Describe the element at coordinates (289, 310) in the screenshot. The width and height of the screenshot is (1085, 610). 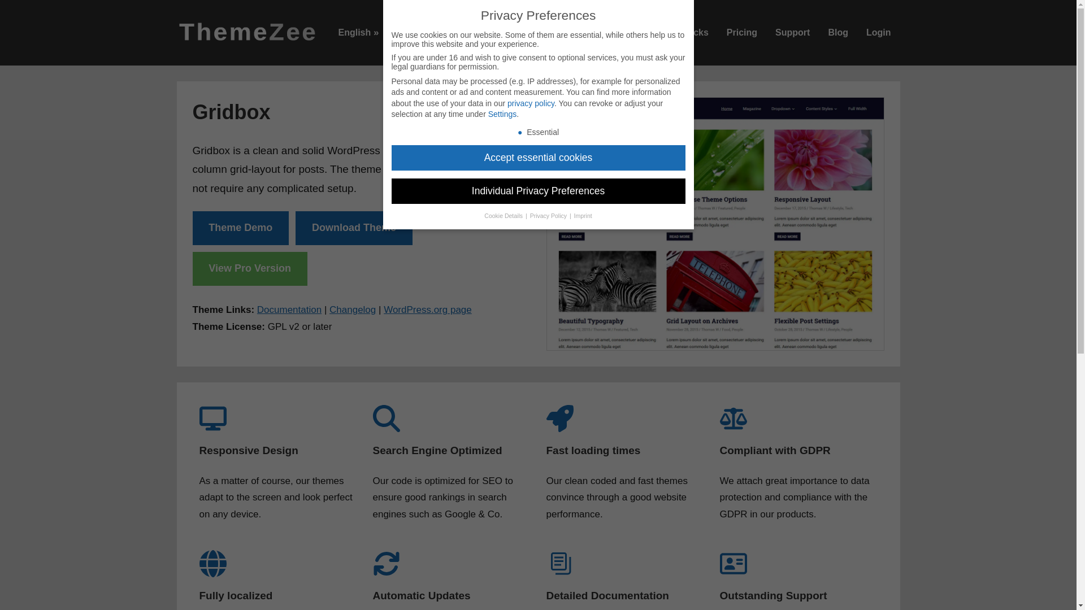
I see `Documentation` at that location.